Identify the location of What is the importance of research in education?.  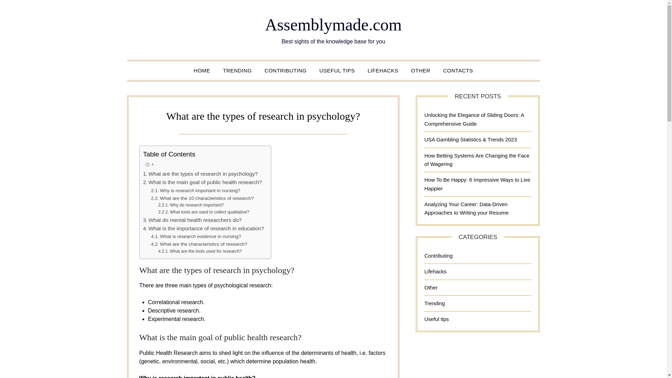
(203, 229).